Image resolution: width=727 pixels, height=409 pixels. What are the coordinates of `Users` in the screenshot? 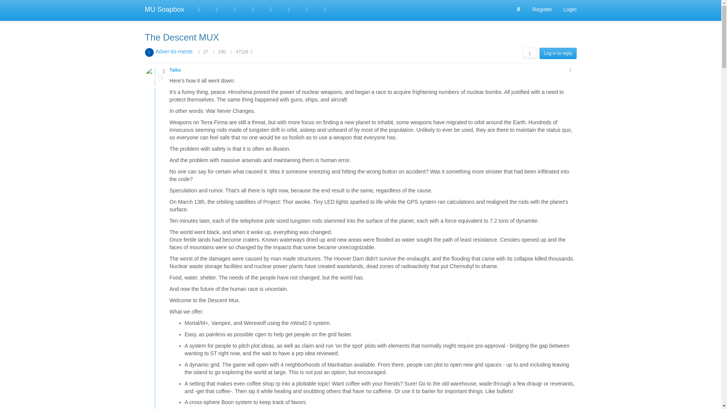 It's located at (271, 9).